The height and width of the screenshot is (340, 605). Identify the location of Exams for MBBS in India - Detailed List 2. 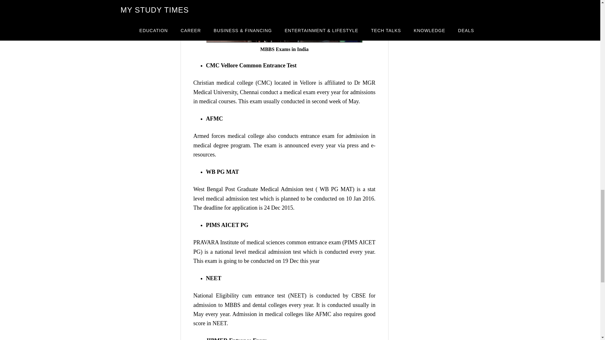
(284, 21).